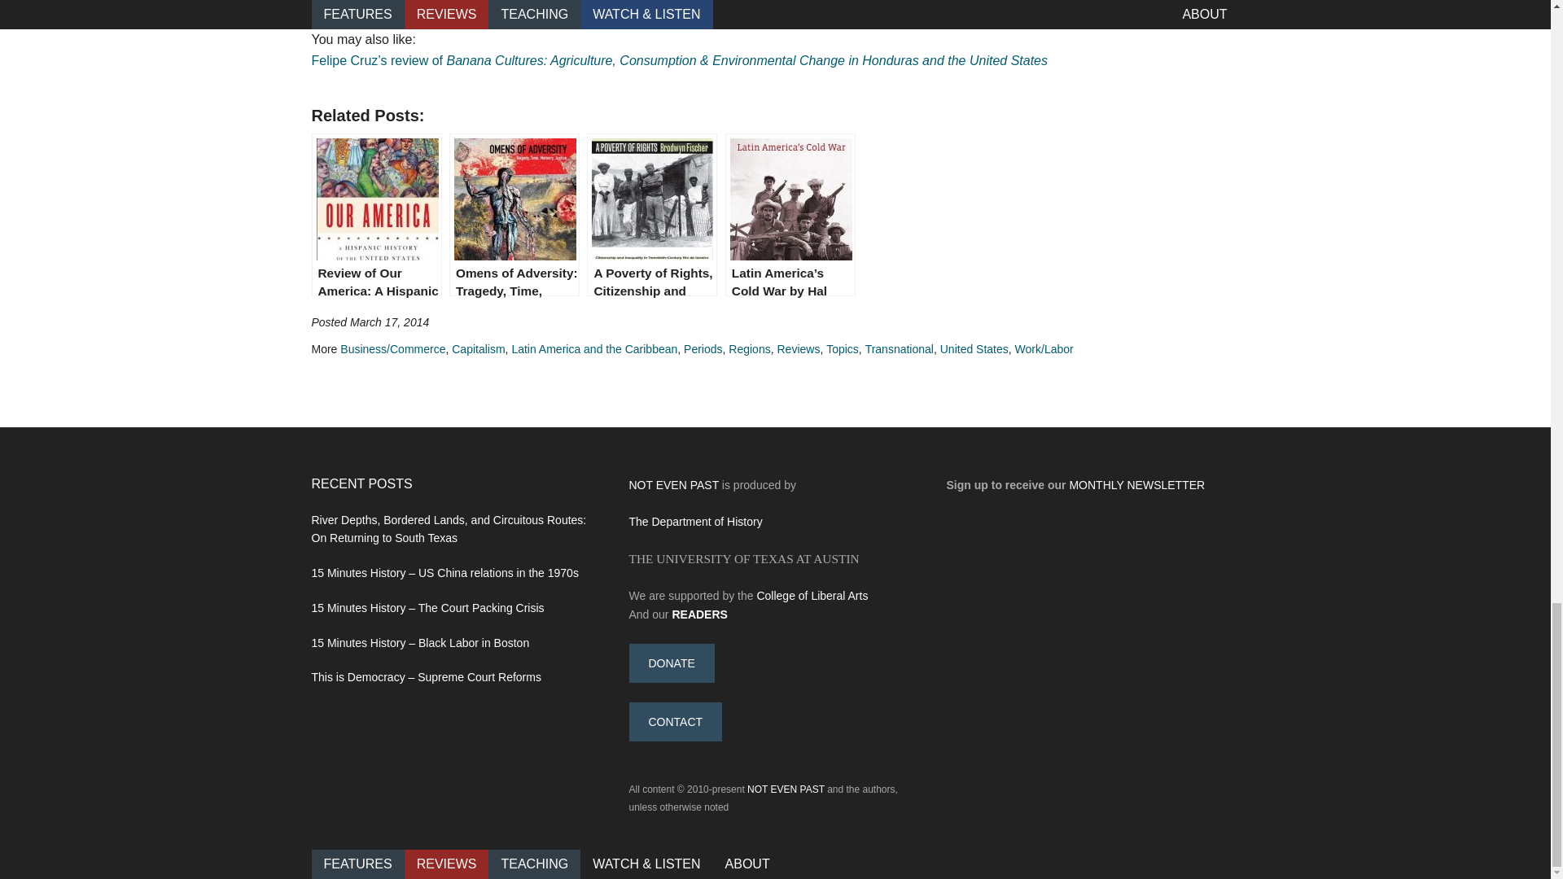  Describe the element at coordinates (1136, 484) in the screenshot. I see `MONTHLY NEWSLETTER` at that location.